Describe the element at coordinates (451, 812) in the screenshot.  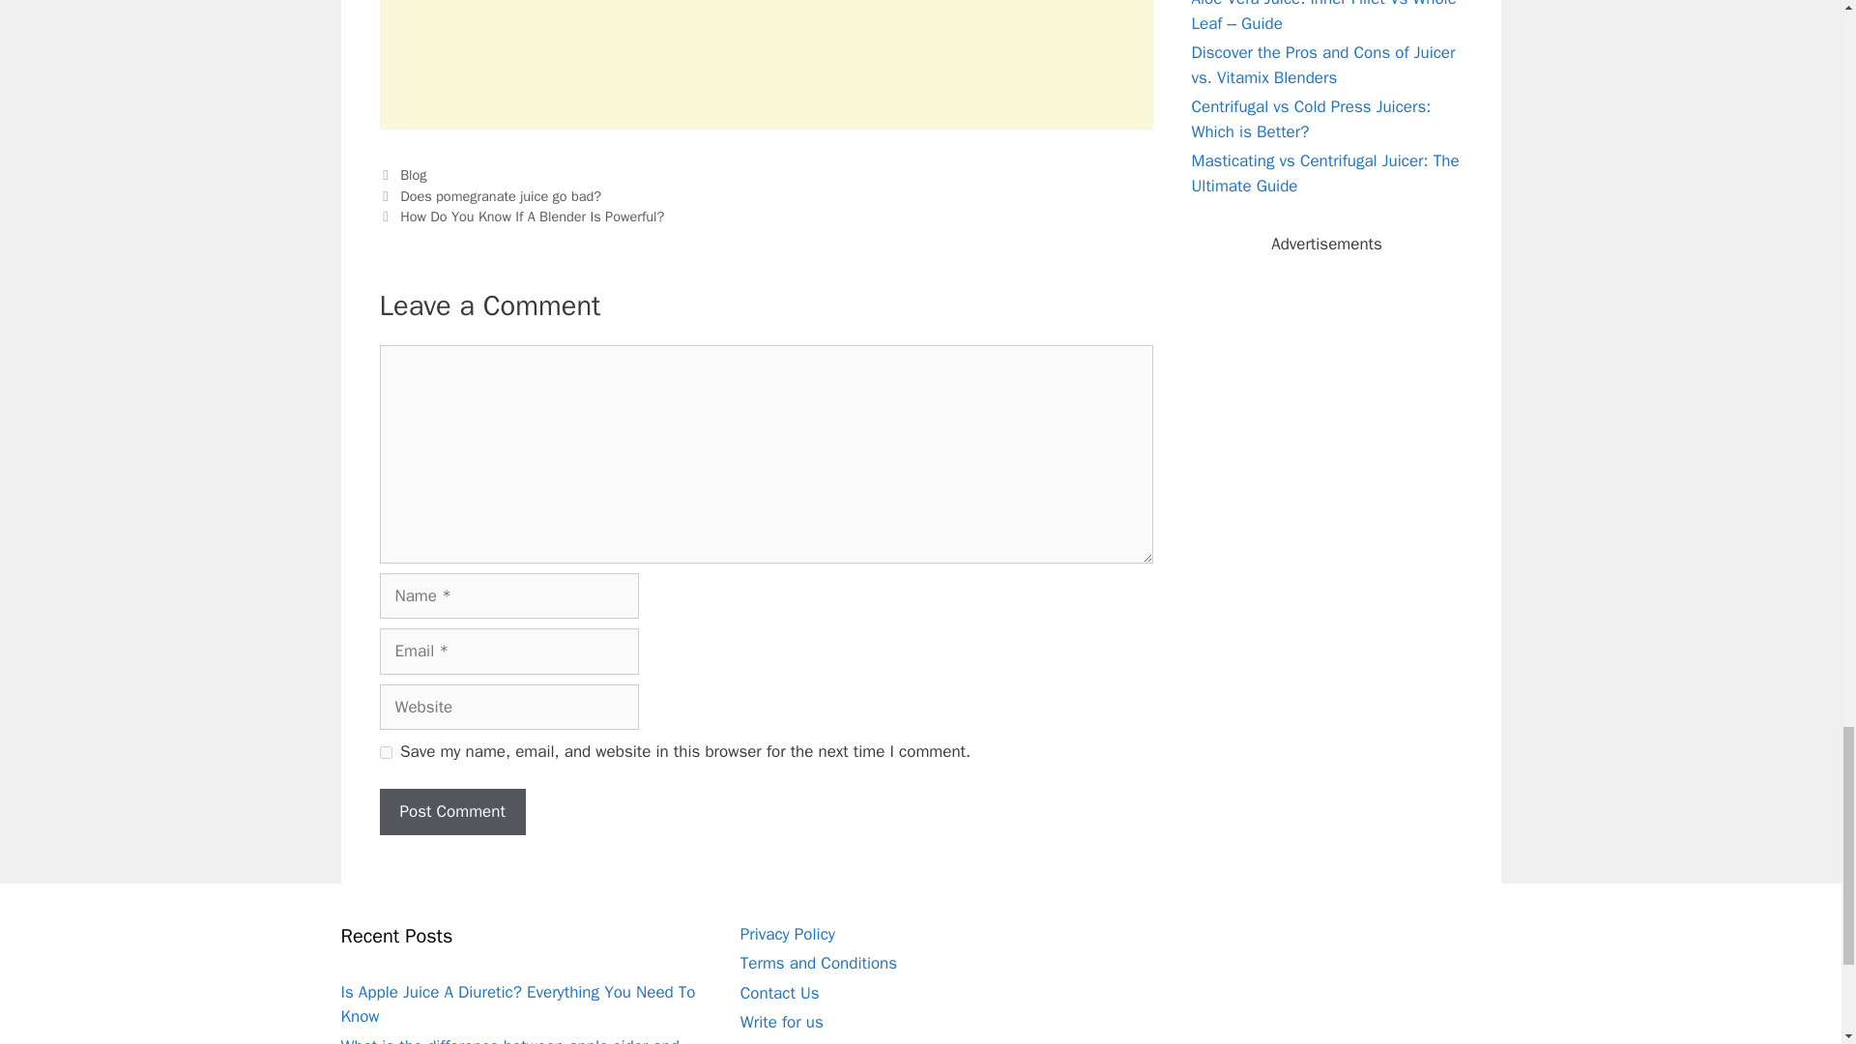
I see `Post Comment` at that location.